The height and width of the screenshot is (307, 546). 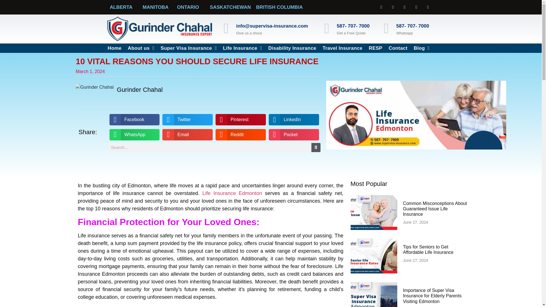 What do you see at coordinates (188, 7) in the screenshot?
I see `ONTARIO` at bounding box center [188, 7].